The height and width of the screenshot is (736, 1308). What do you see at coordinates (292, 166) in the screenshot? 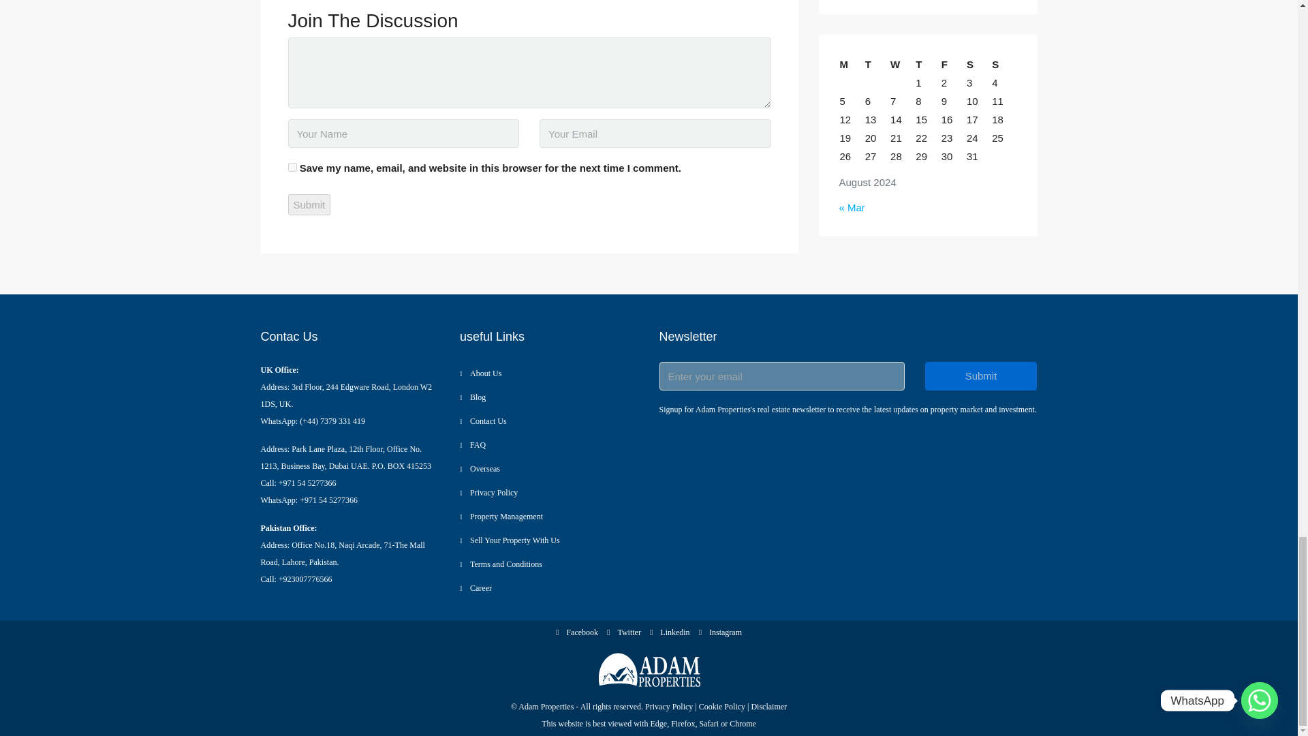
I see `yes` at bounding box center [292, 166].